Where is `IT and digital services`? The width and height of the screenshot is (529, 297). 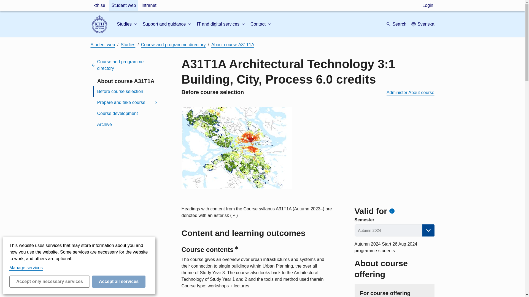 IT and digital services is located at coordinates (221, 24).